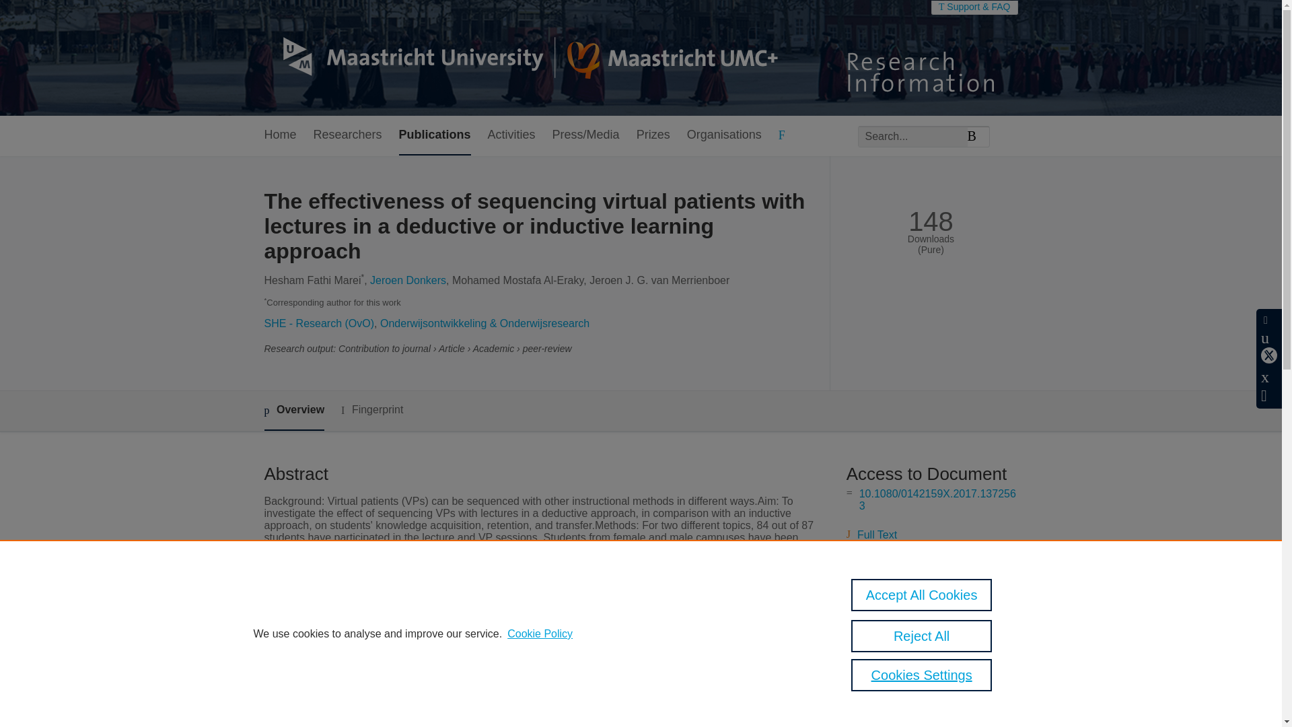  Describe the element at coordinates (348, 135) in the screenshot. I see `Researchers` at that location.